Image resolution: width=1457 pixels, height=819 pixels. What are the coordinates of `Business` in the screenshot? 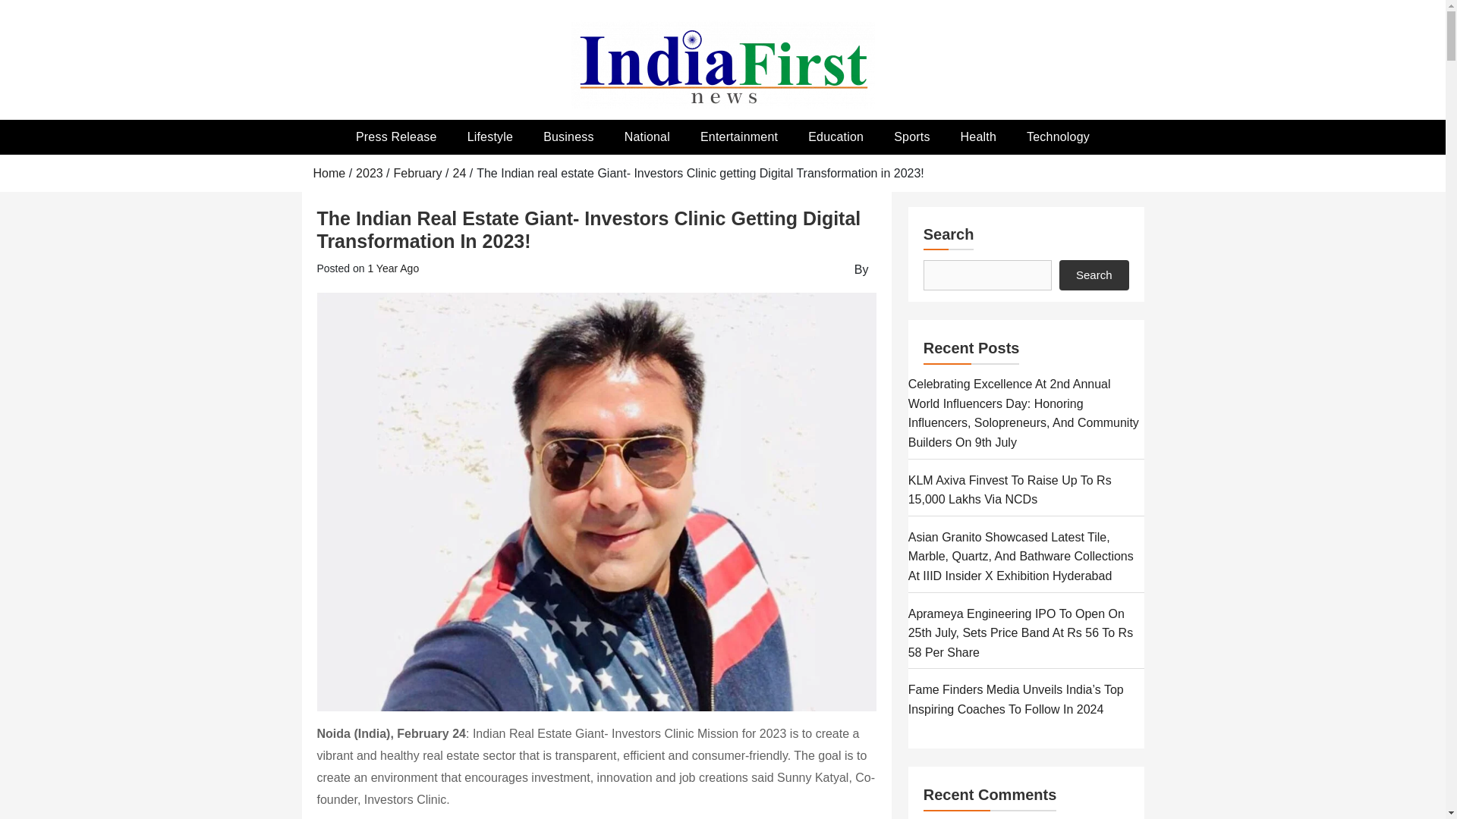 It's located at (568, 136).